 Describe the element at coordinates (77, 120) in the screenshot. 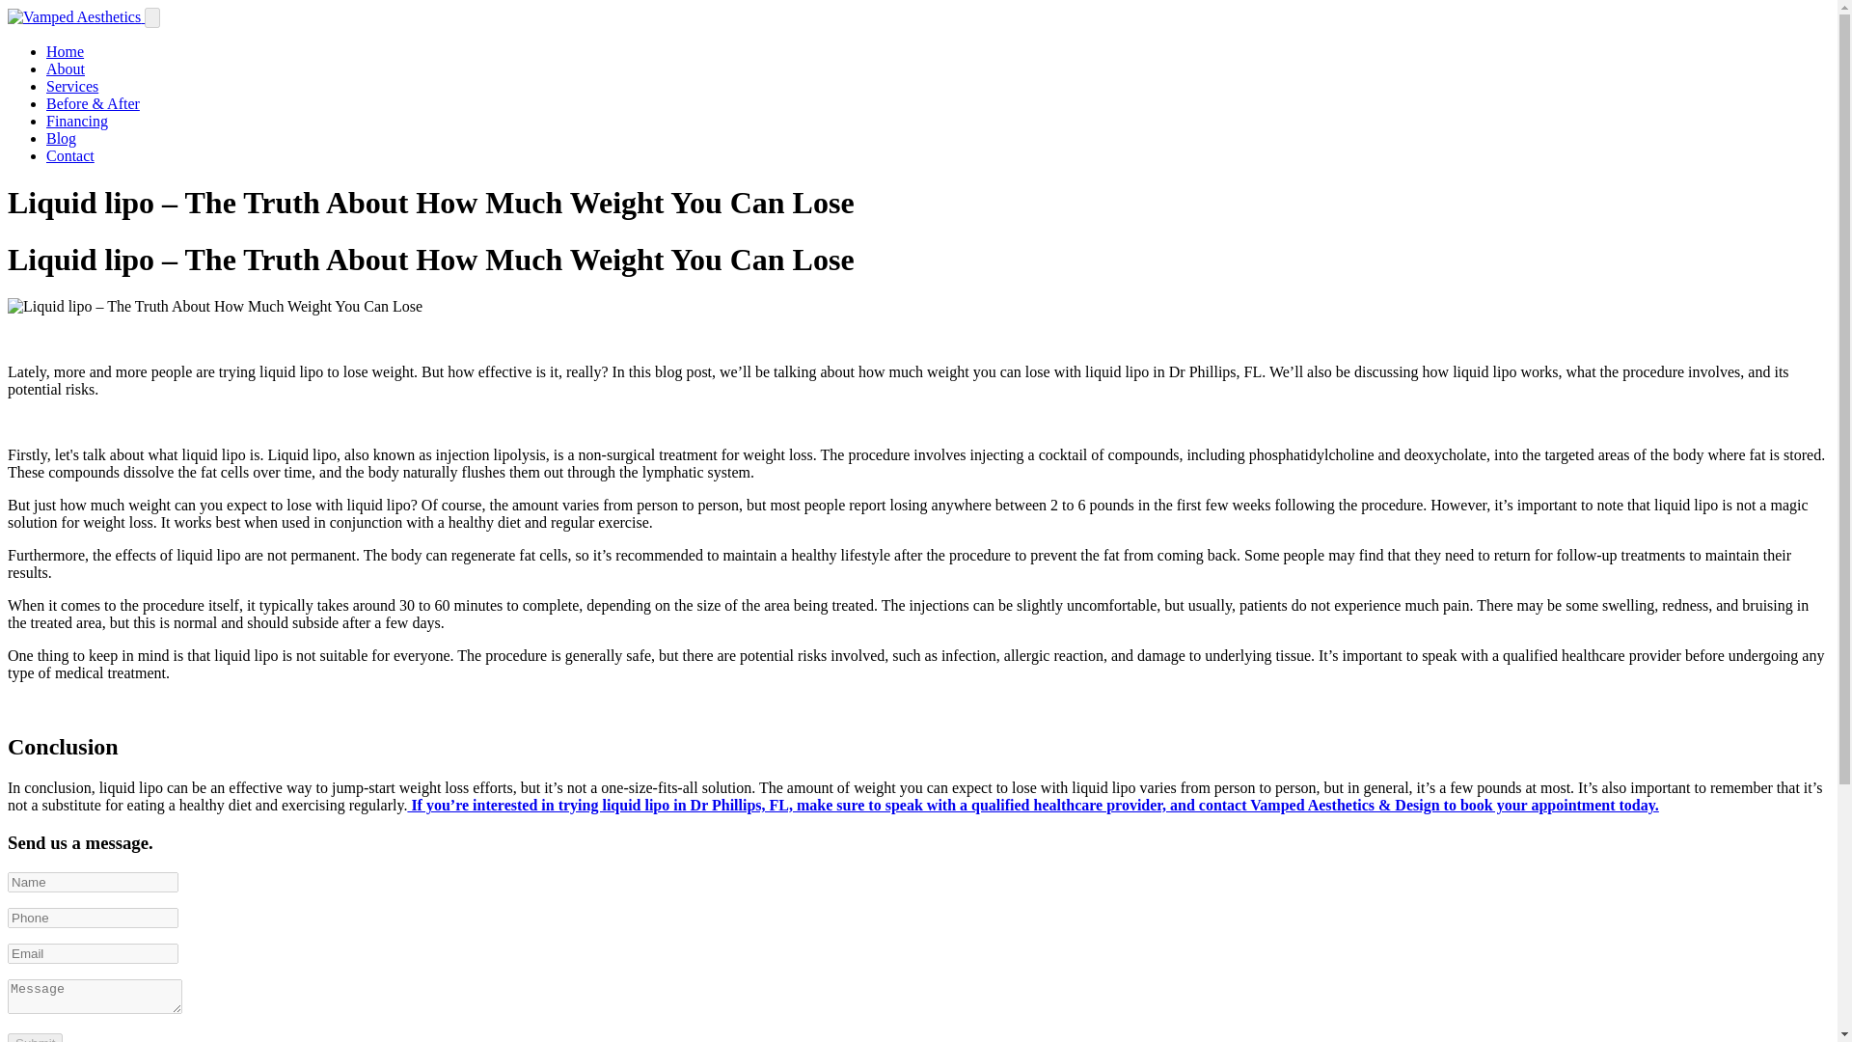

I see `Financing` at that location.